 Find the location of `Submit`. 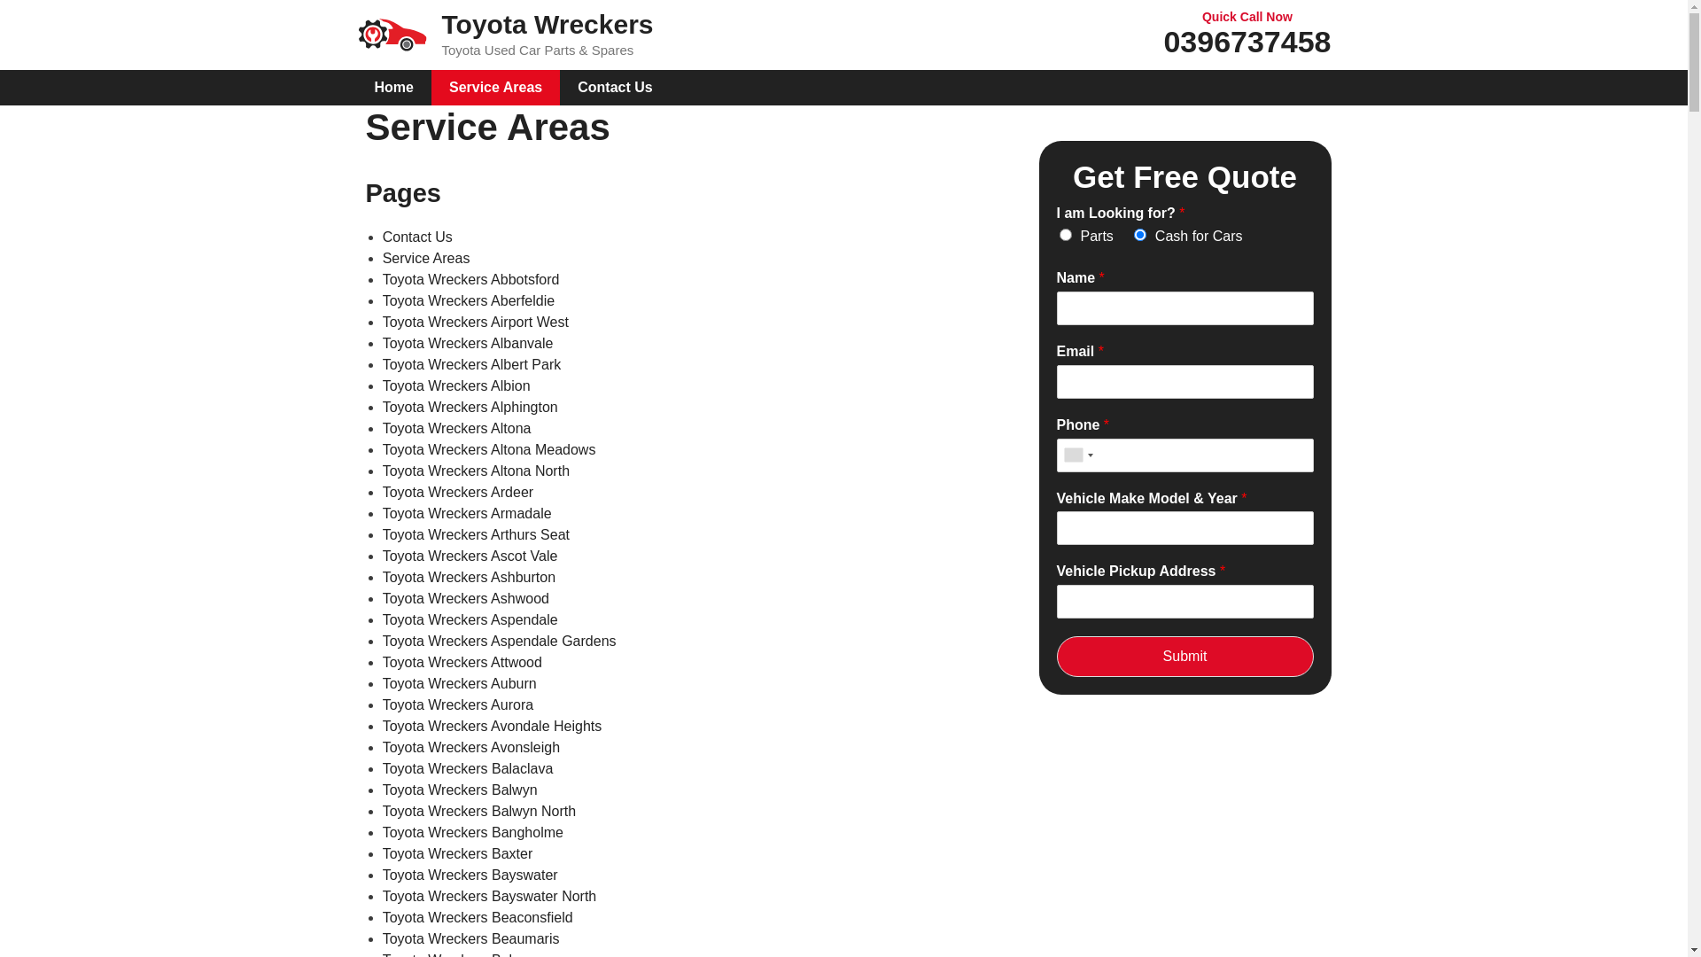

Submit is located at coordinates (1184, 657).